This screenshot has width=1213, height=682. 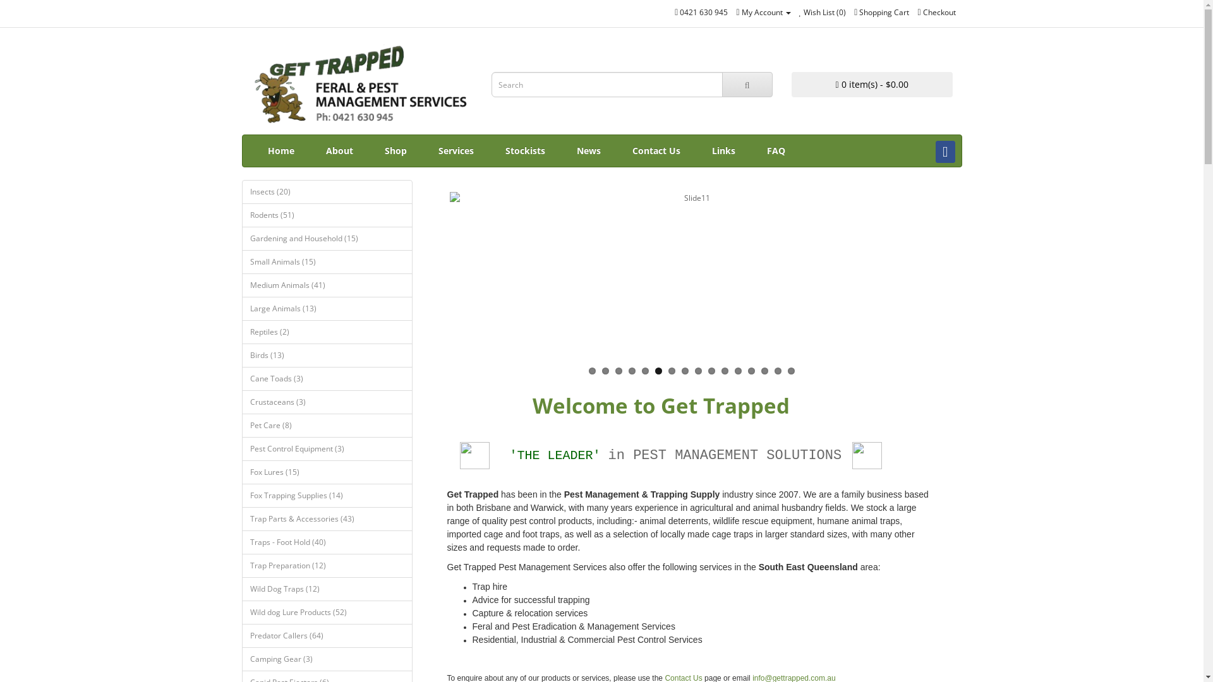 I want to click on Trap Parts & Accessories (43), so click(x=327, y=519).